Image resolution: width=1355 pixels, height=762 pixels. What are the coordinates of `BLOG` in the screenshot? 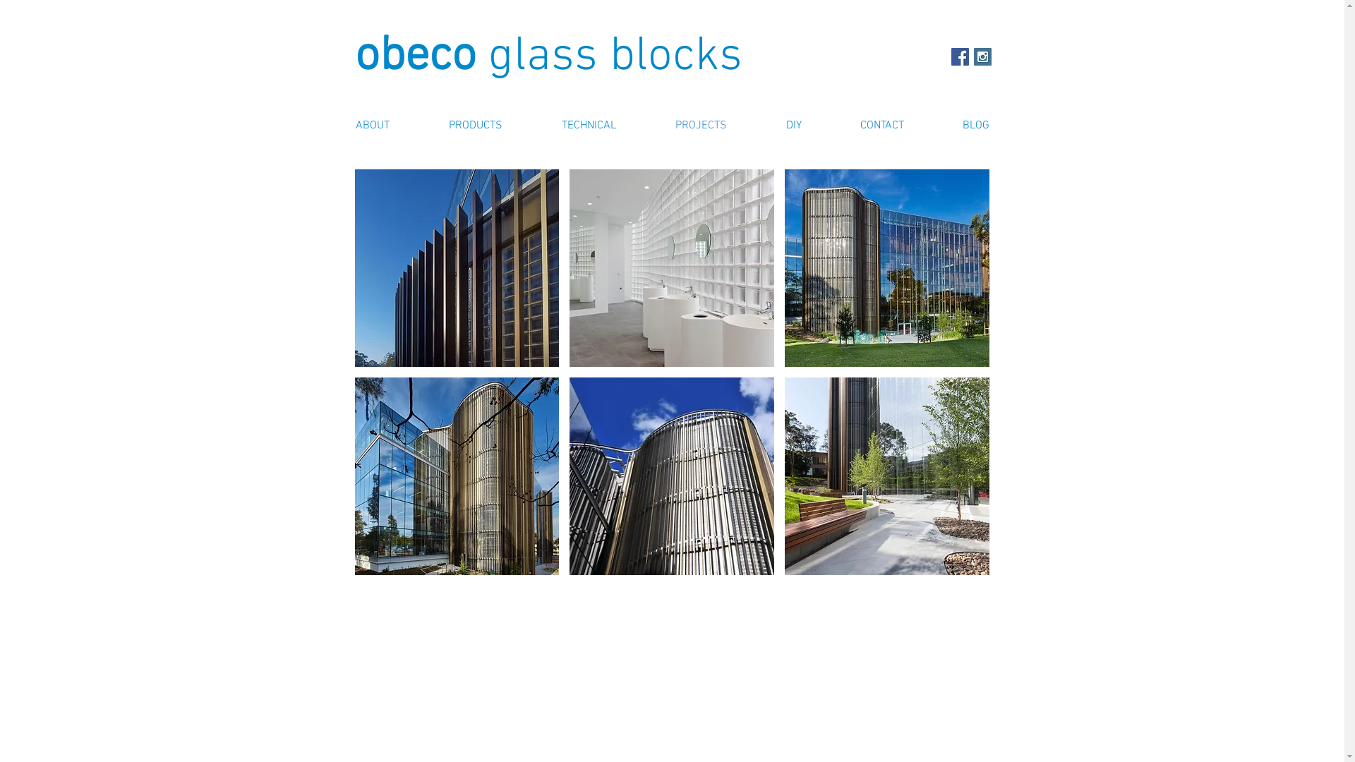 It's located at (975, 126).